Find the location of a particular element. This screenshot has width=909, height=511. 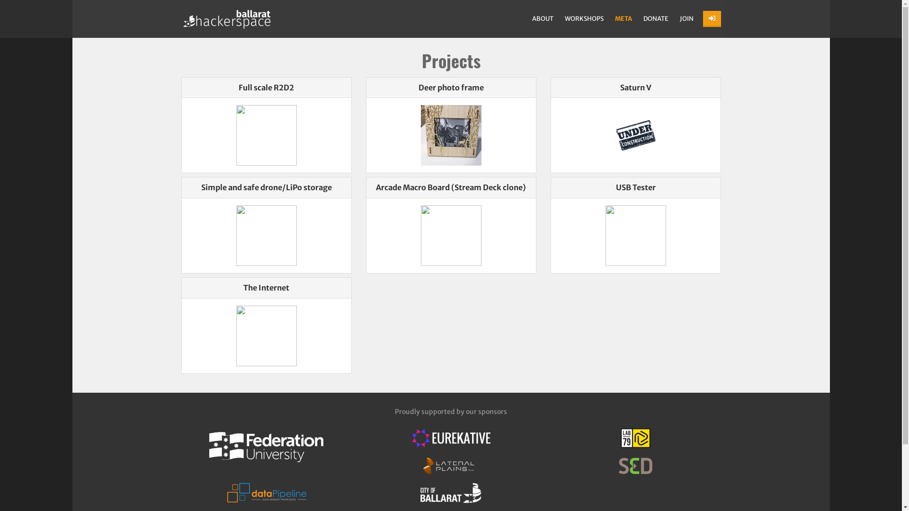

Arcade Macro Board (Stream Deck clone) is located at coordinates (451, 187).